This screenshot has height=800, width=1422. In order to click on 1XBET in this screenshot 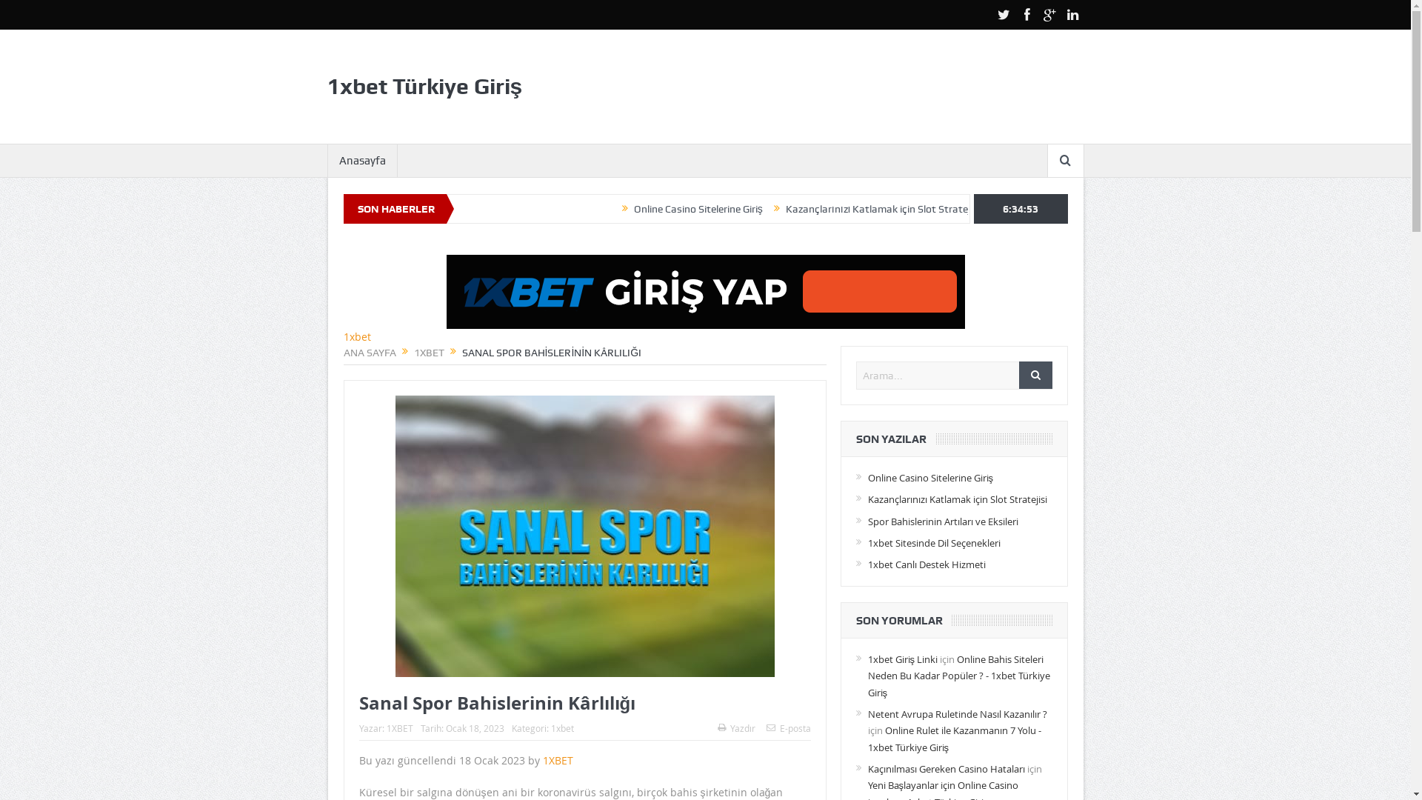, I will do `click(428, 353)`.